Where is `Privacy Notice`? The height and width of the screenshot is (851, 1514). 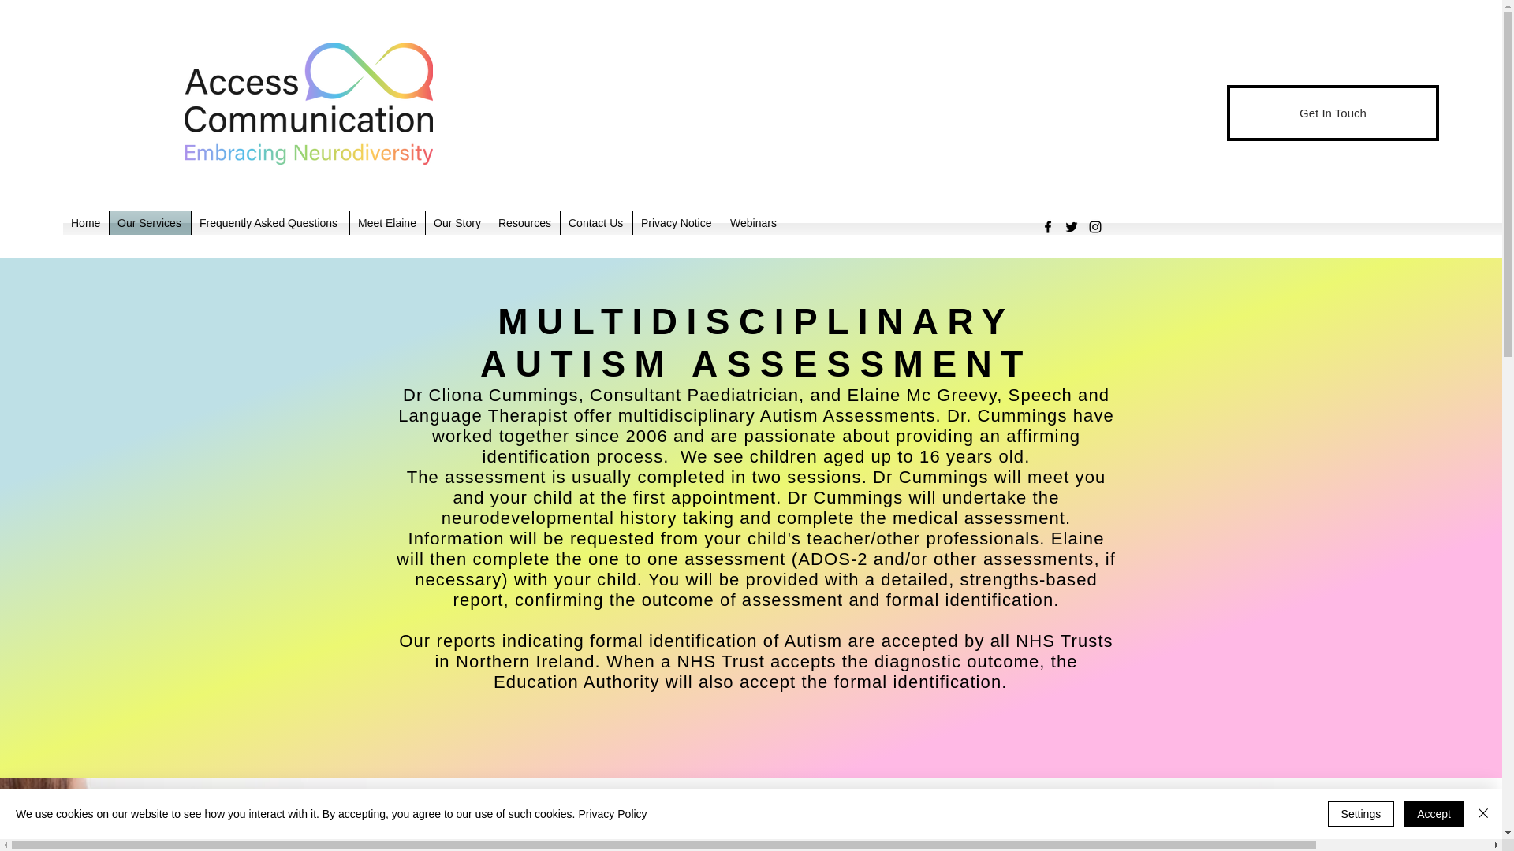
Privacy Notice is located at coordinates (677, 222).